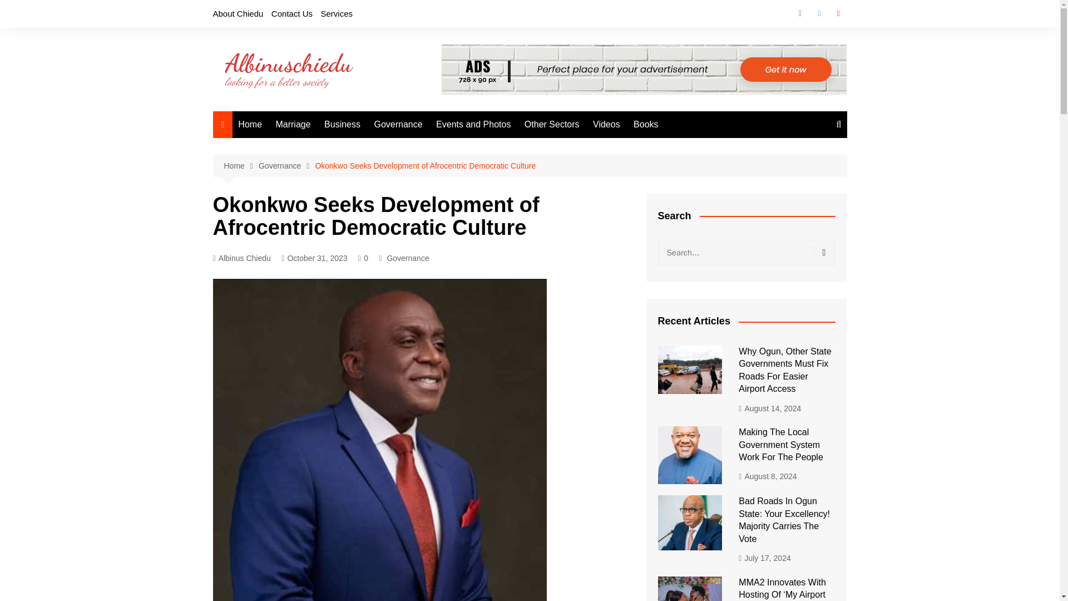 The height and width of the screenshot is (601, 1068). I want to click on Home, so click(250, 125).